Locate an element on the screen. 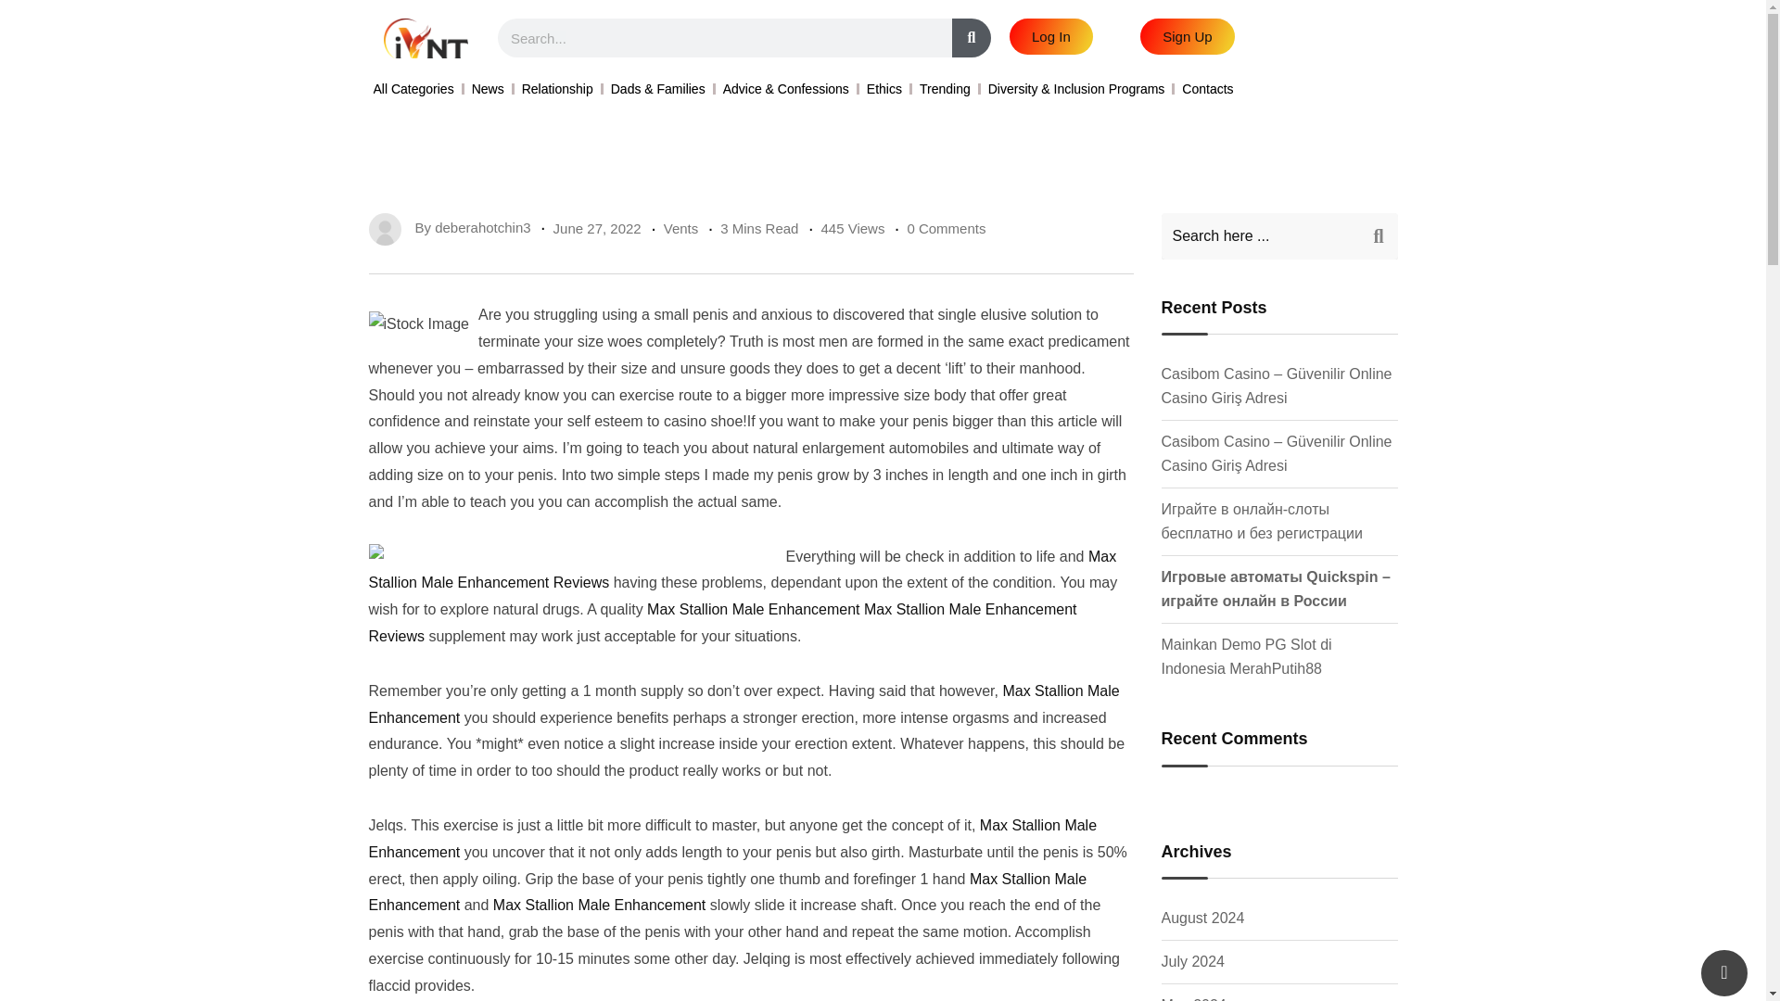 The height and width of the screenshot is (1001, 1780). News is located at coordinates (488, 89).